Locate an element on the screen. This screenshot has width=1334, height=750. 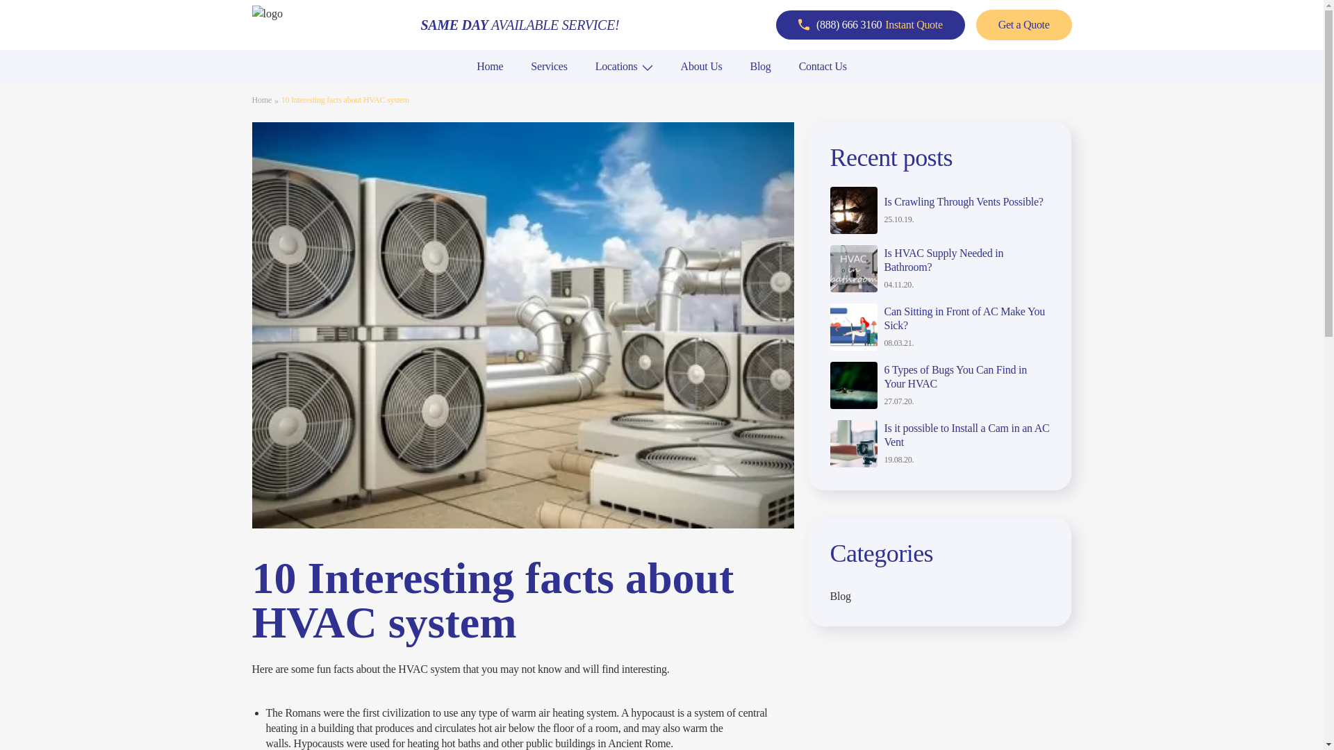
Elgin is located at coordinates (484, 90).